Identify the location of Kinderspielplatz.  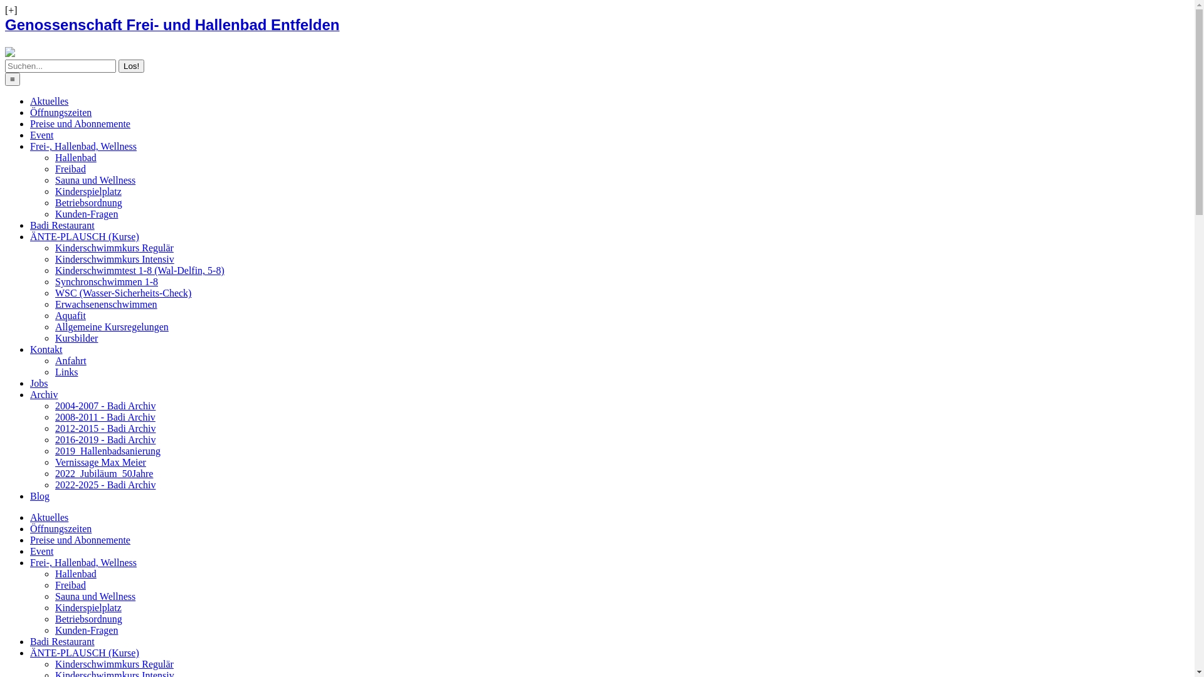
(88, 608).